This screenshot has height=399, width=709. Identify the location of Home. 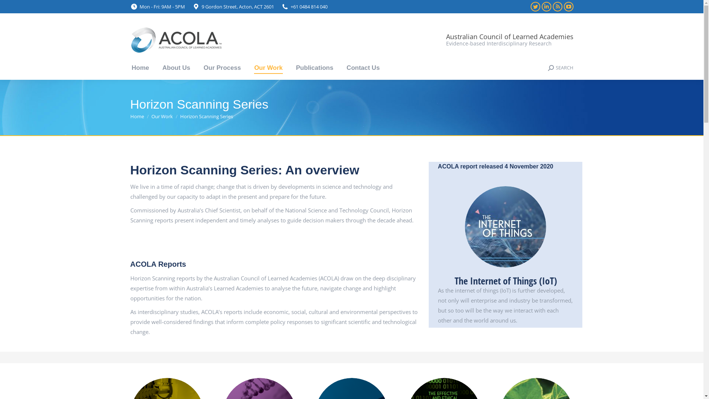
(137, 116).